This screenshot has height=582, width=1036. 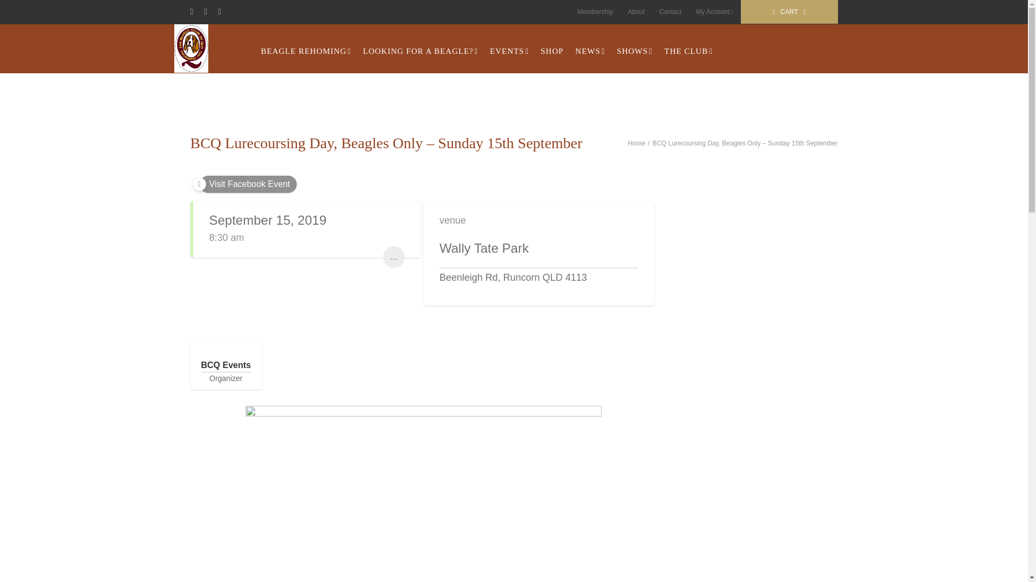 I want to click on NEWS, so click(x=590, y=51).